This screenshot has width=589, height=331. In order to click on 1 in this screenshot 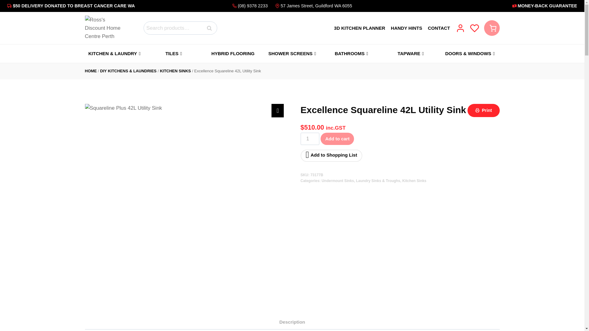, I will do `click(310, 139)`.